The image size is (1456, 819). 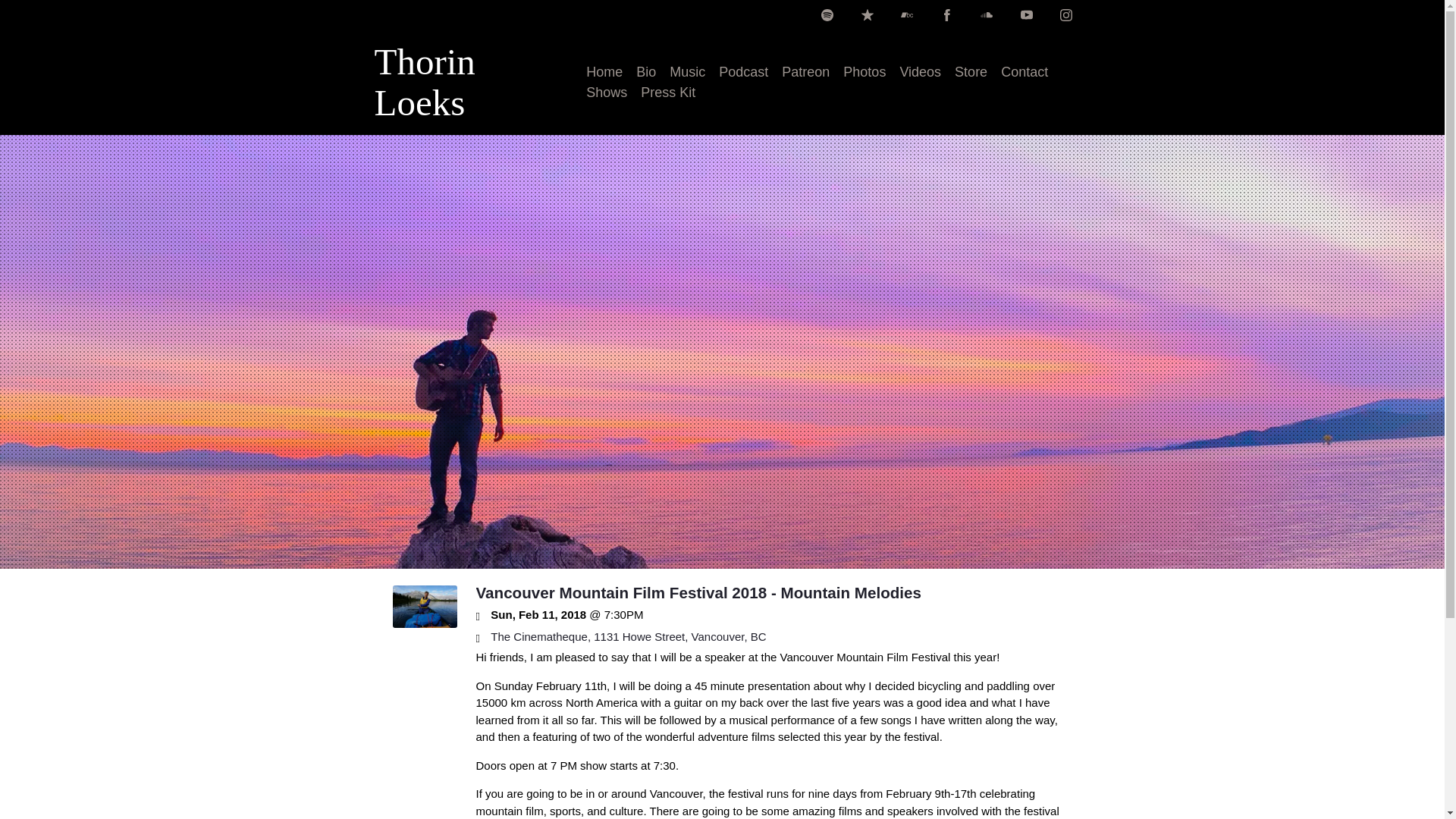 I want to click on Bio, so click(x=646, y=73).